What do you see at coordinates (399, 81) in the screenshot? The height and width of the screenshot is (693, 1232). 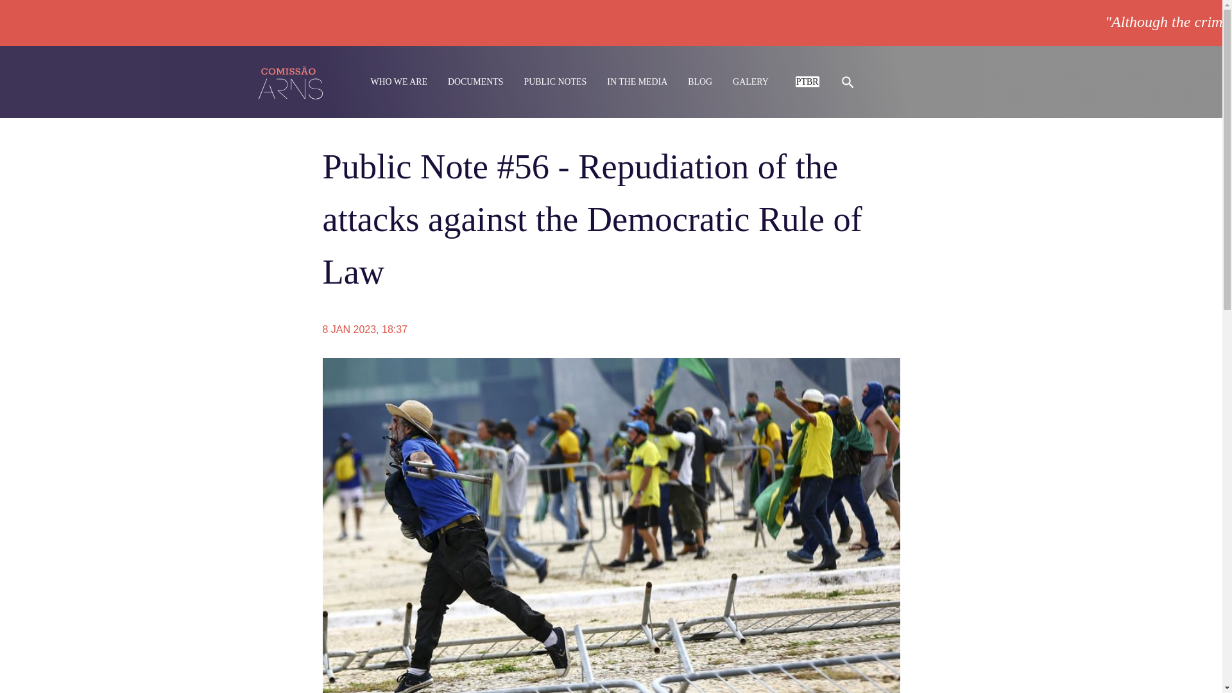 I see `WHO WE ARE` at bounding box center [399, 81].